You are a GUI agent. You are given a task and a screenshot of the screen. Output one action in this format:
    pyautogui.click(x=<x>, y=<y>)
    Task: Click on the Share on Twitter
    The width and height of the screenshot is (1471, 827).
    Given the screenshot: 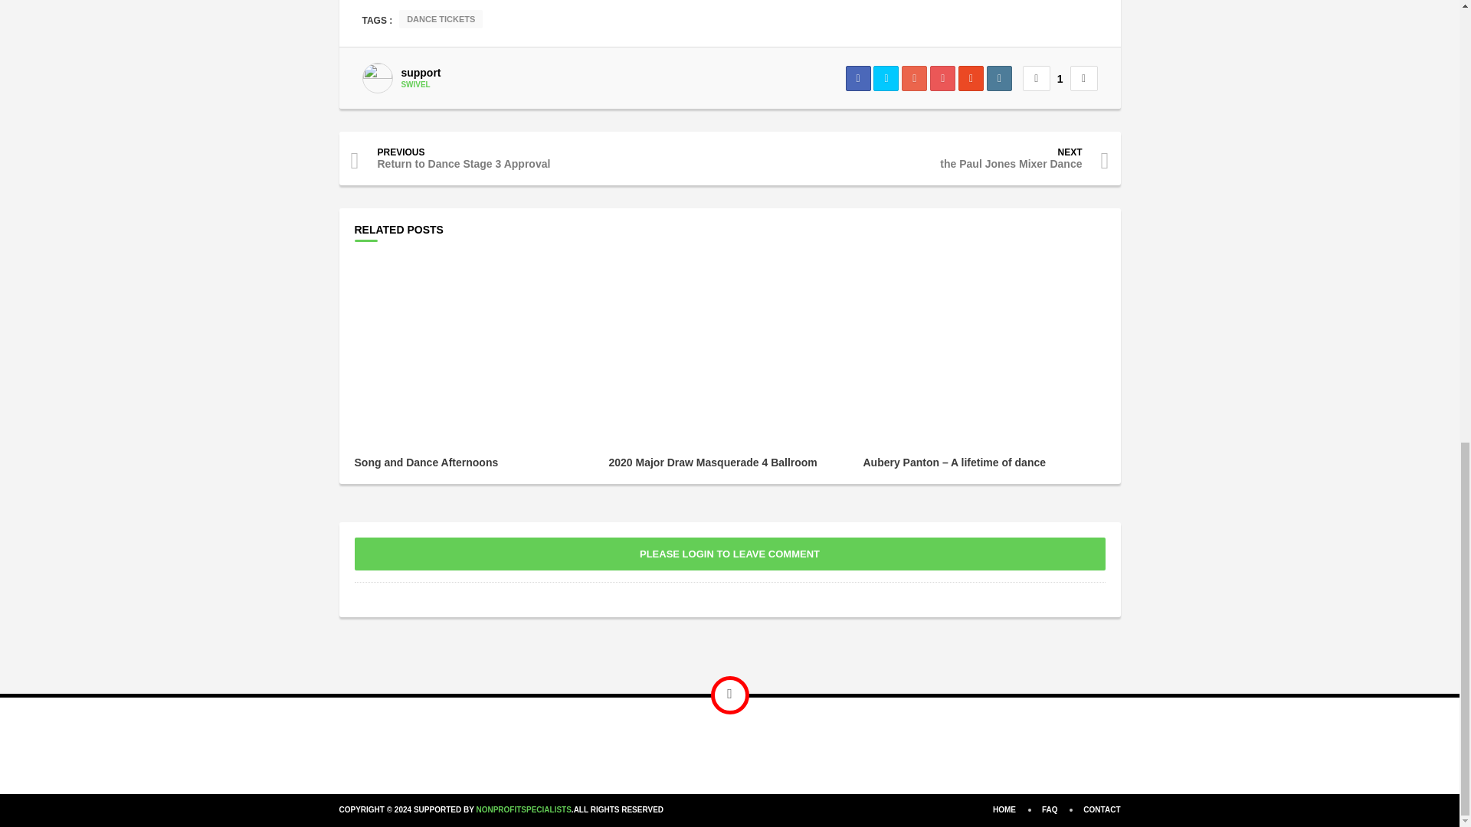 What is the action you would take?
    pyautogui.click(x=886, y=78)
    